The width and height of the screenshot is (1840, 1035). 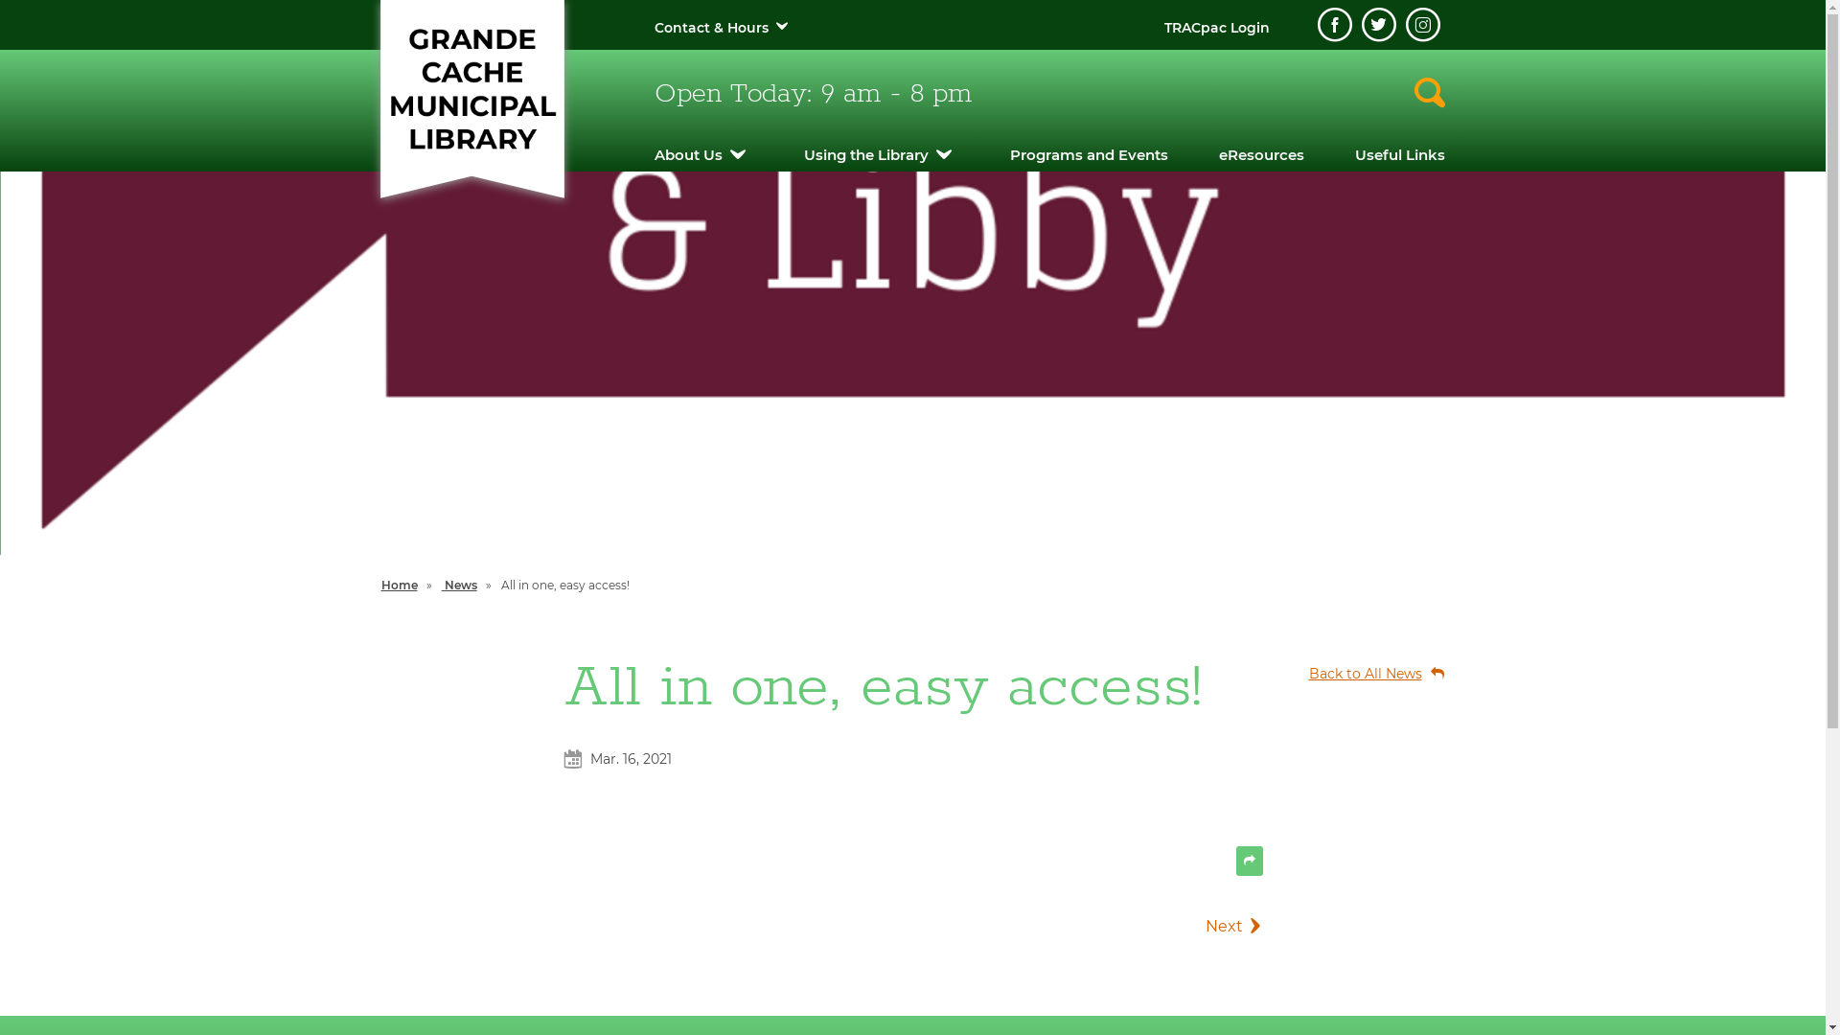 What do you see at coordinates (1400, 155) in the screenshot?
I see `Useful Links` at bounding box center [1400, 155].